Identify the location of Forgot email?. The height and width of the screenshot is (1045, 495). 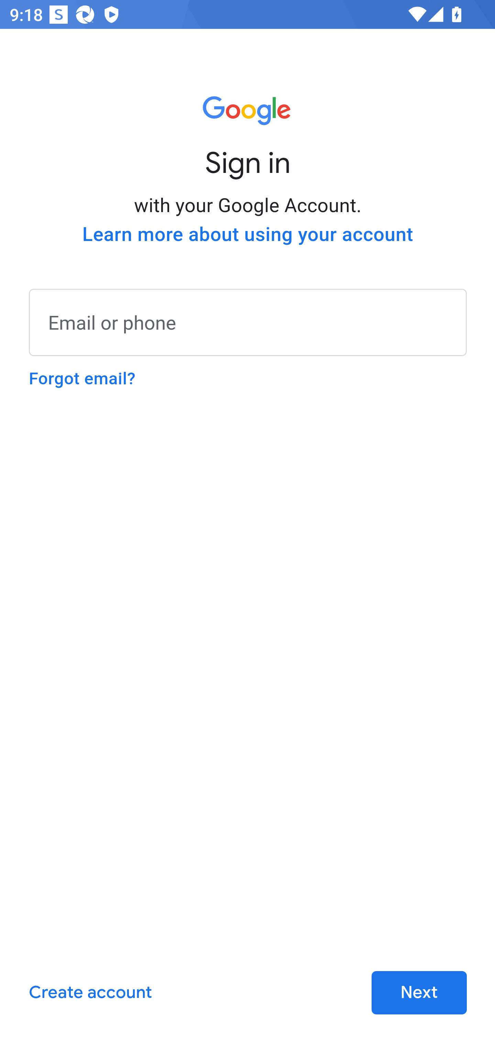
(82, 379).